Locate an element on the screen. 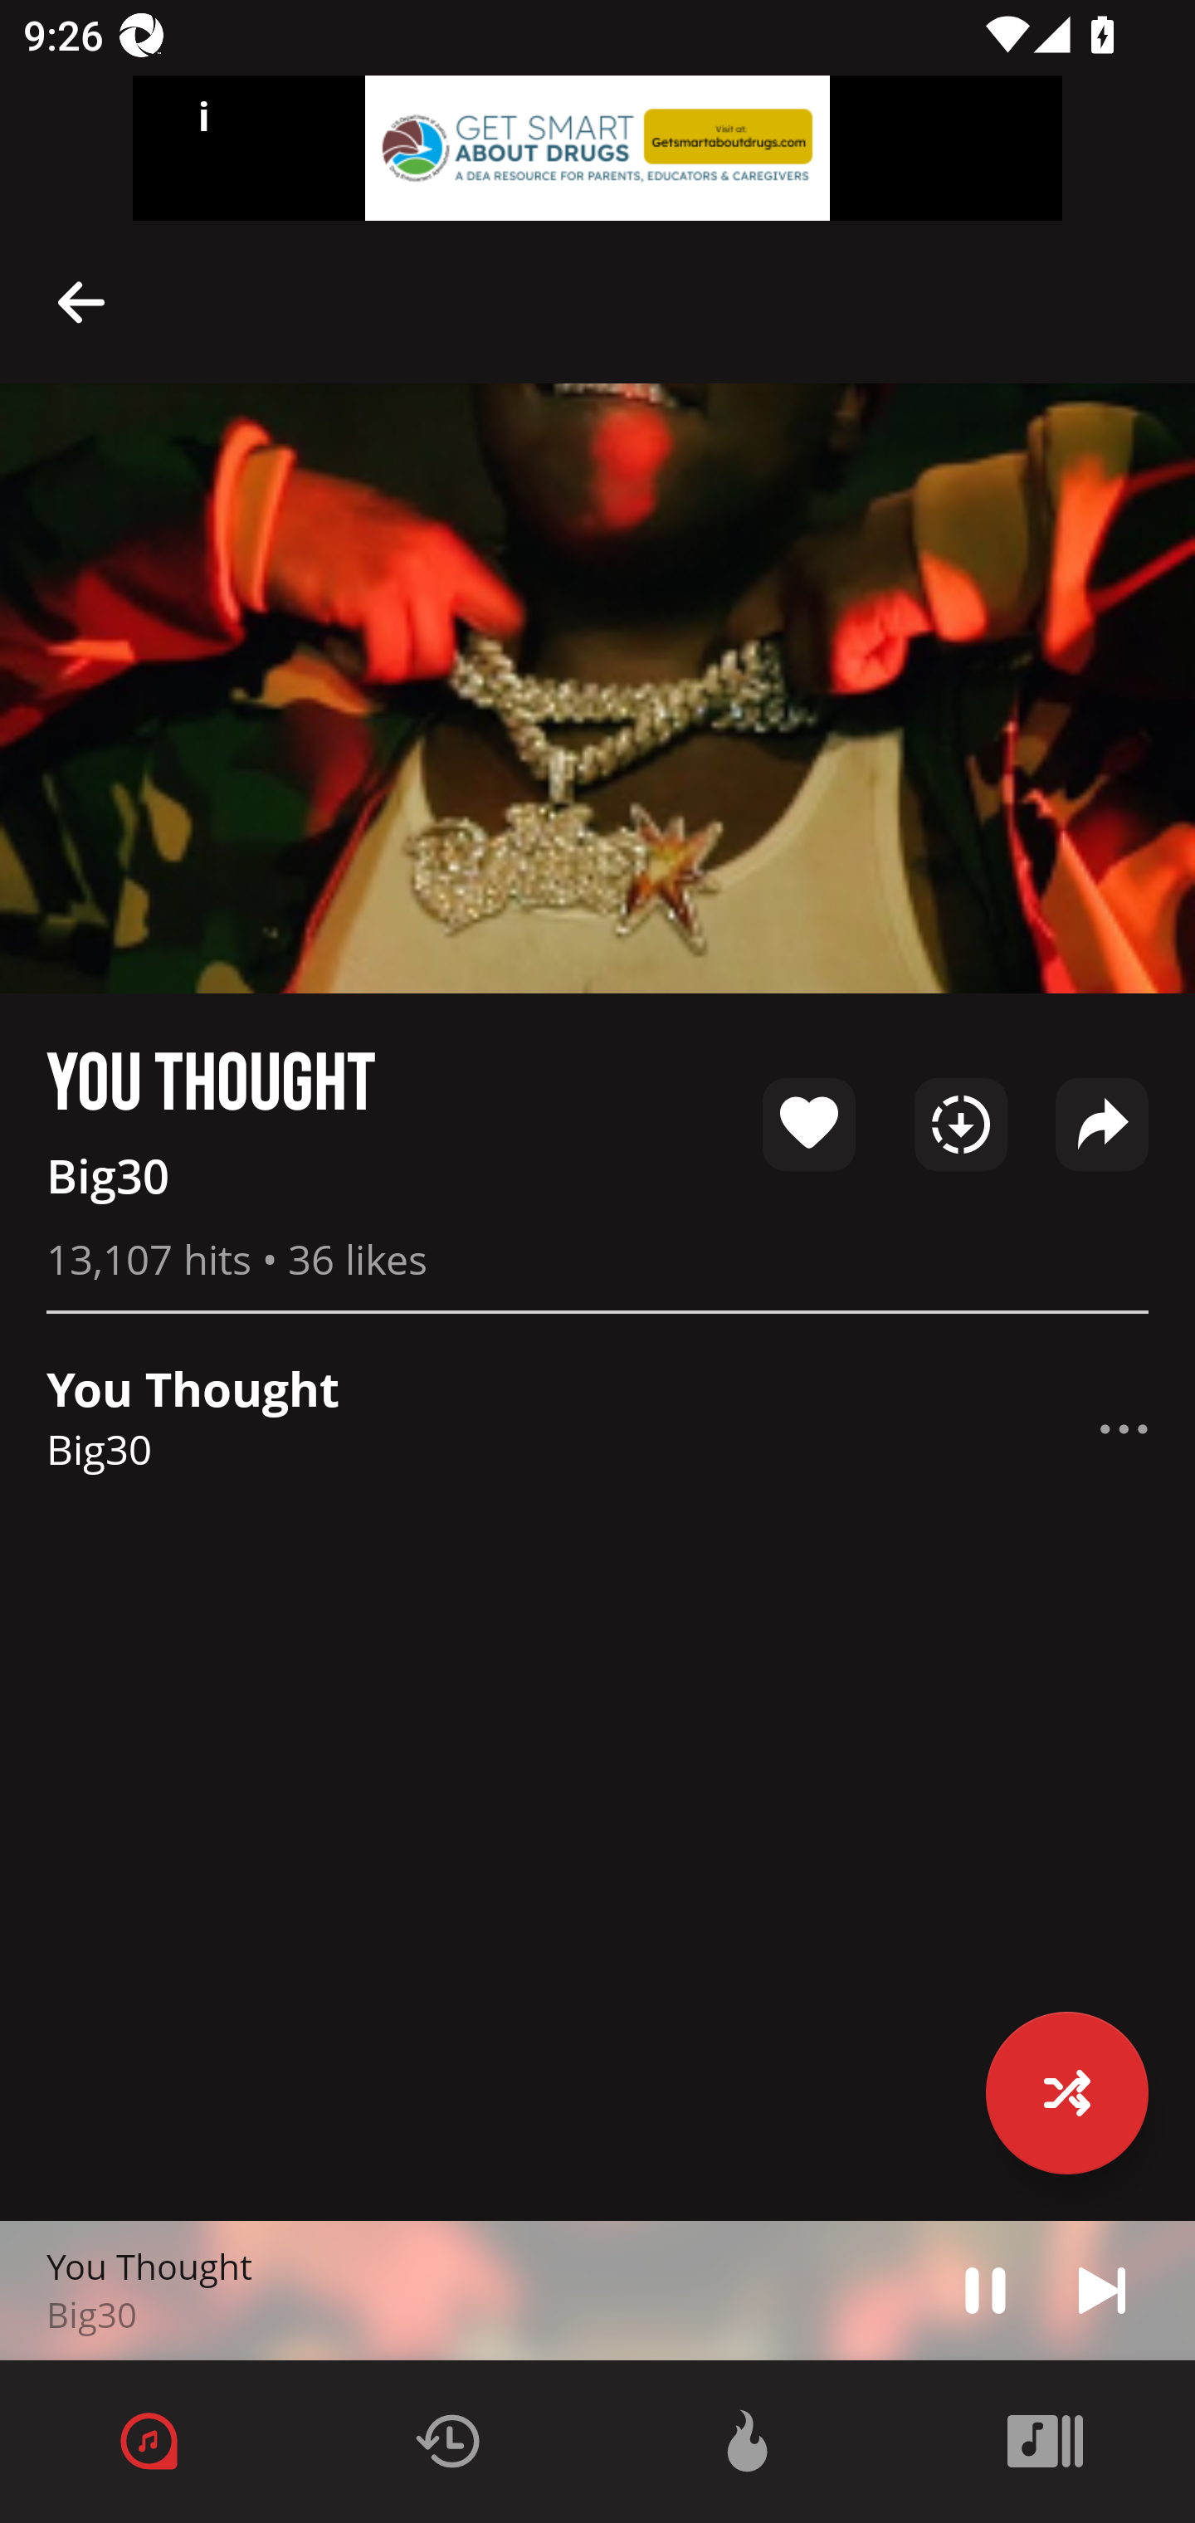  You Thought Big30 Description is located at coordinates (597, 1429).